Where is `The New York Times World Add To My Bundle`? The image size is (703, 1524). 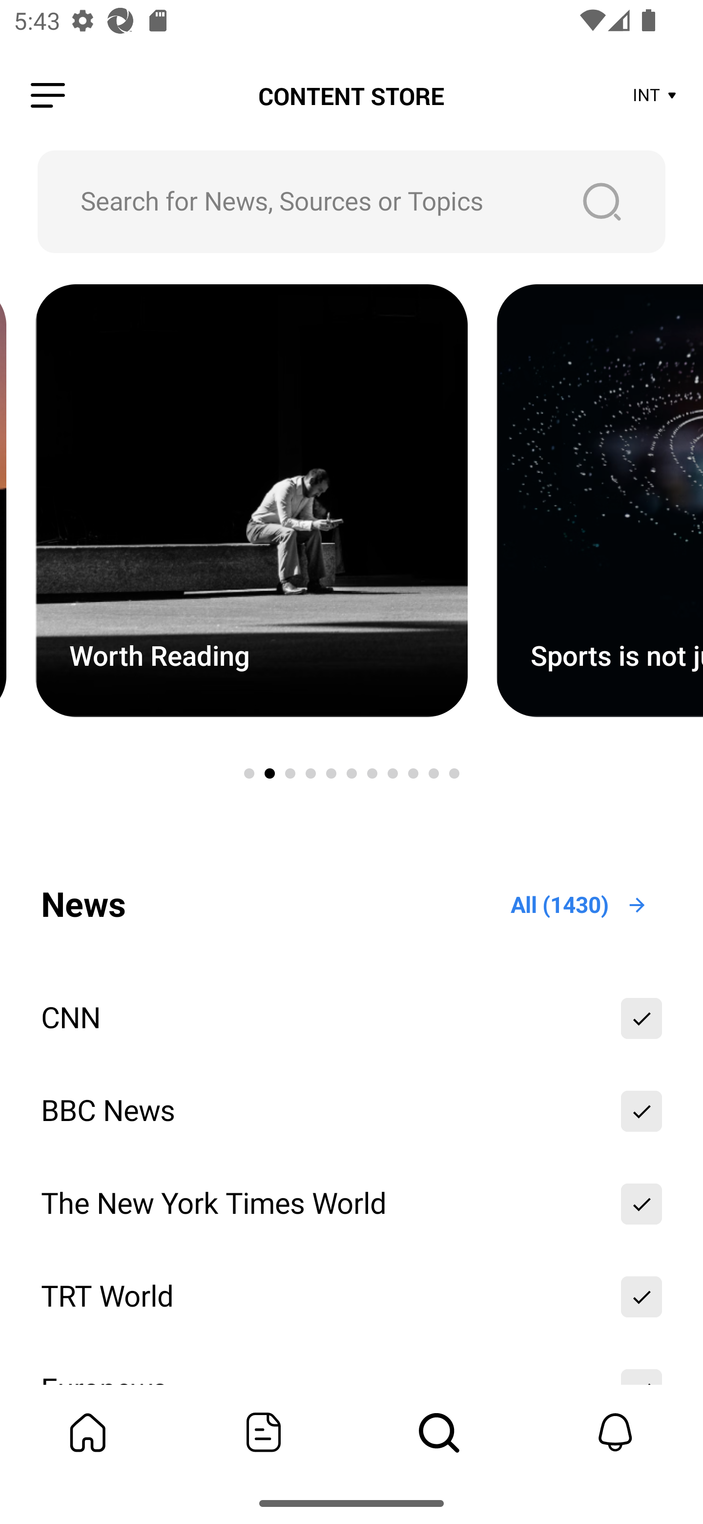 The New York Times World Add To My Bundle is located at coordinates (351, 1204).